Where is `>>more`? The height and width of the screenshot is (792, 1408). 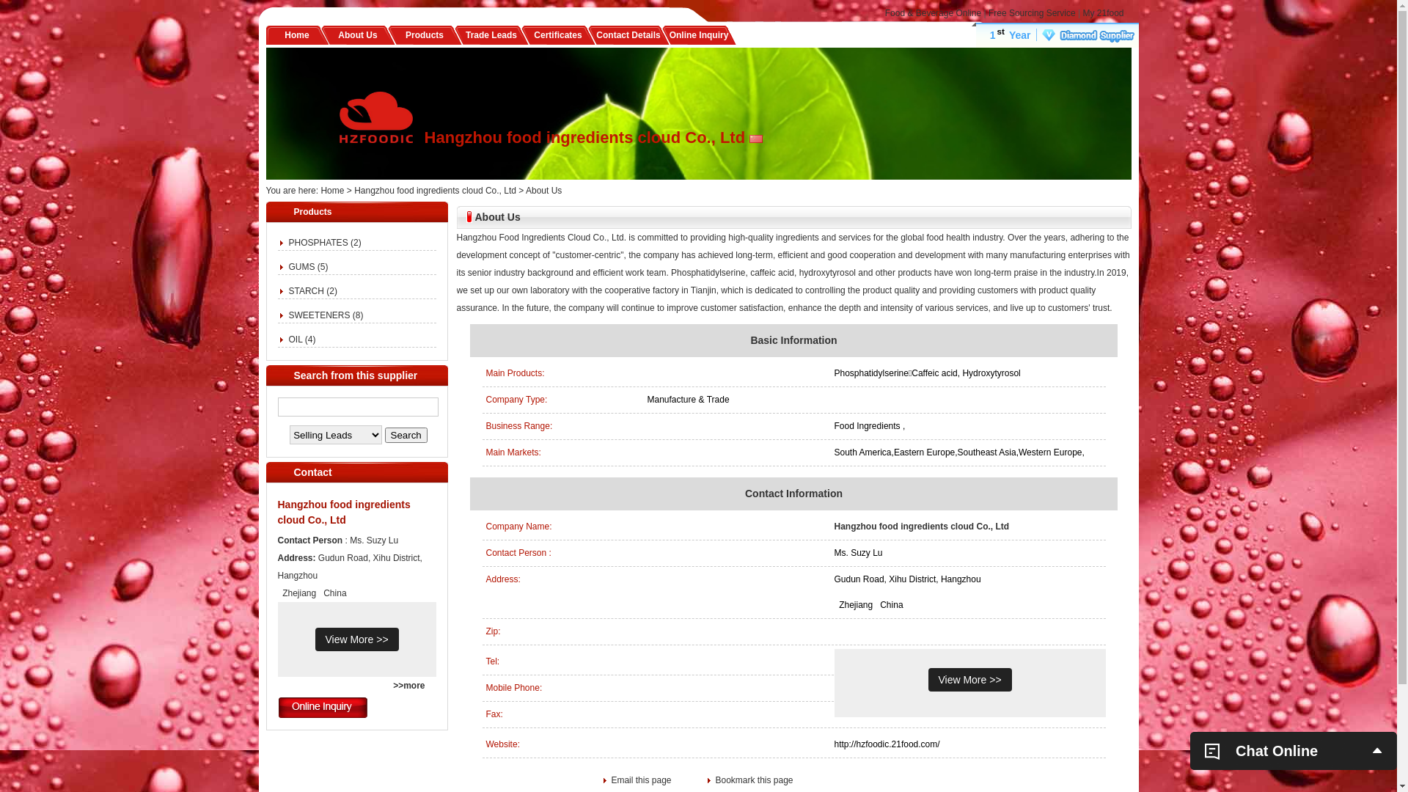 >>more is located at coordinates (409, 686).